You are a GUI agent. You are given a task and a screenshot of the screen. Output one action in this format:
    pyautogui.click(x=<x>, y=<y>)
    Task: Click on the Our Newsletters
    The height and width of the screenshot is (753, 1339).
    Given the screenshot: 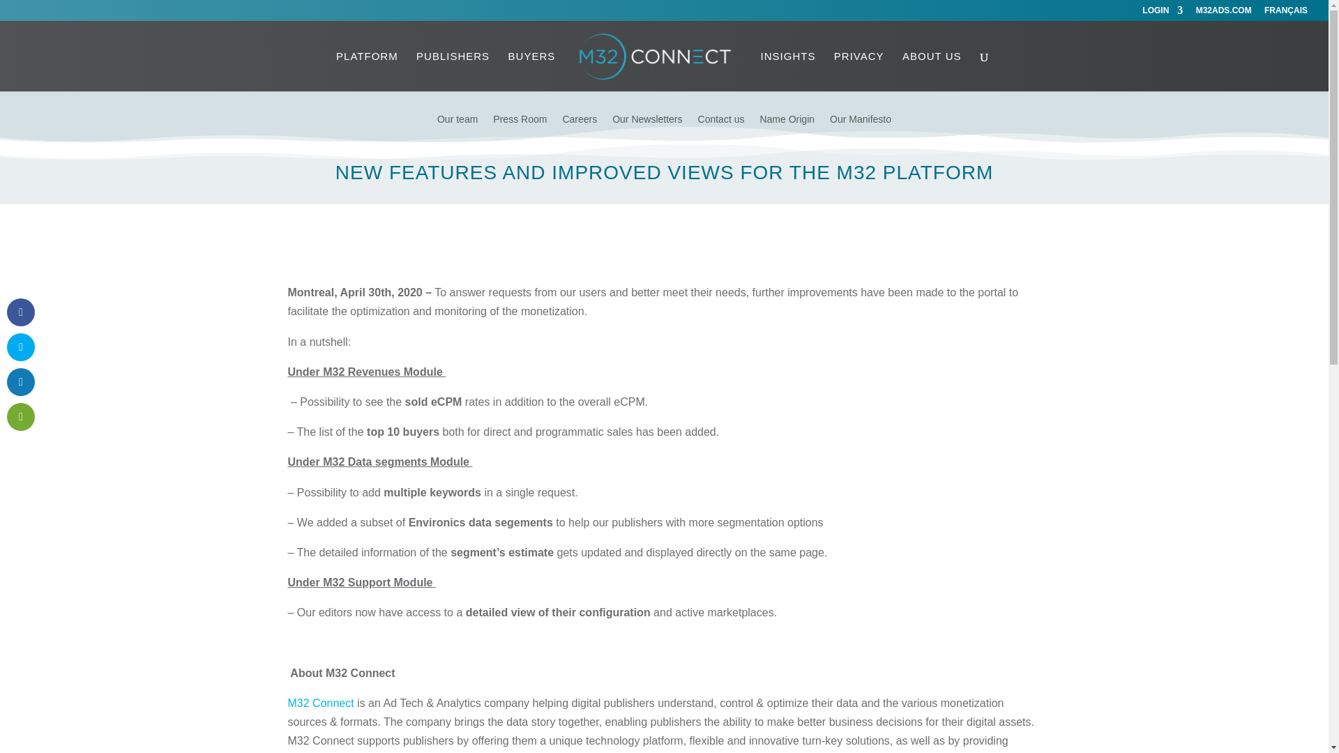 What is the action you would take?
    pyautogui.click(x=646, y=130)
    